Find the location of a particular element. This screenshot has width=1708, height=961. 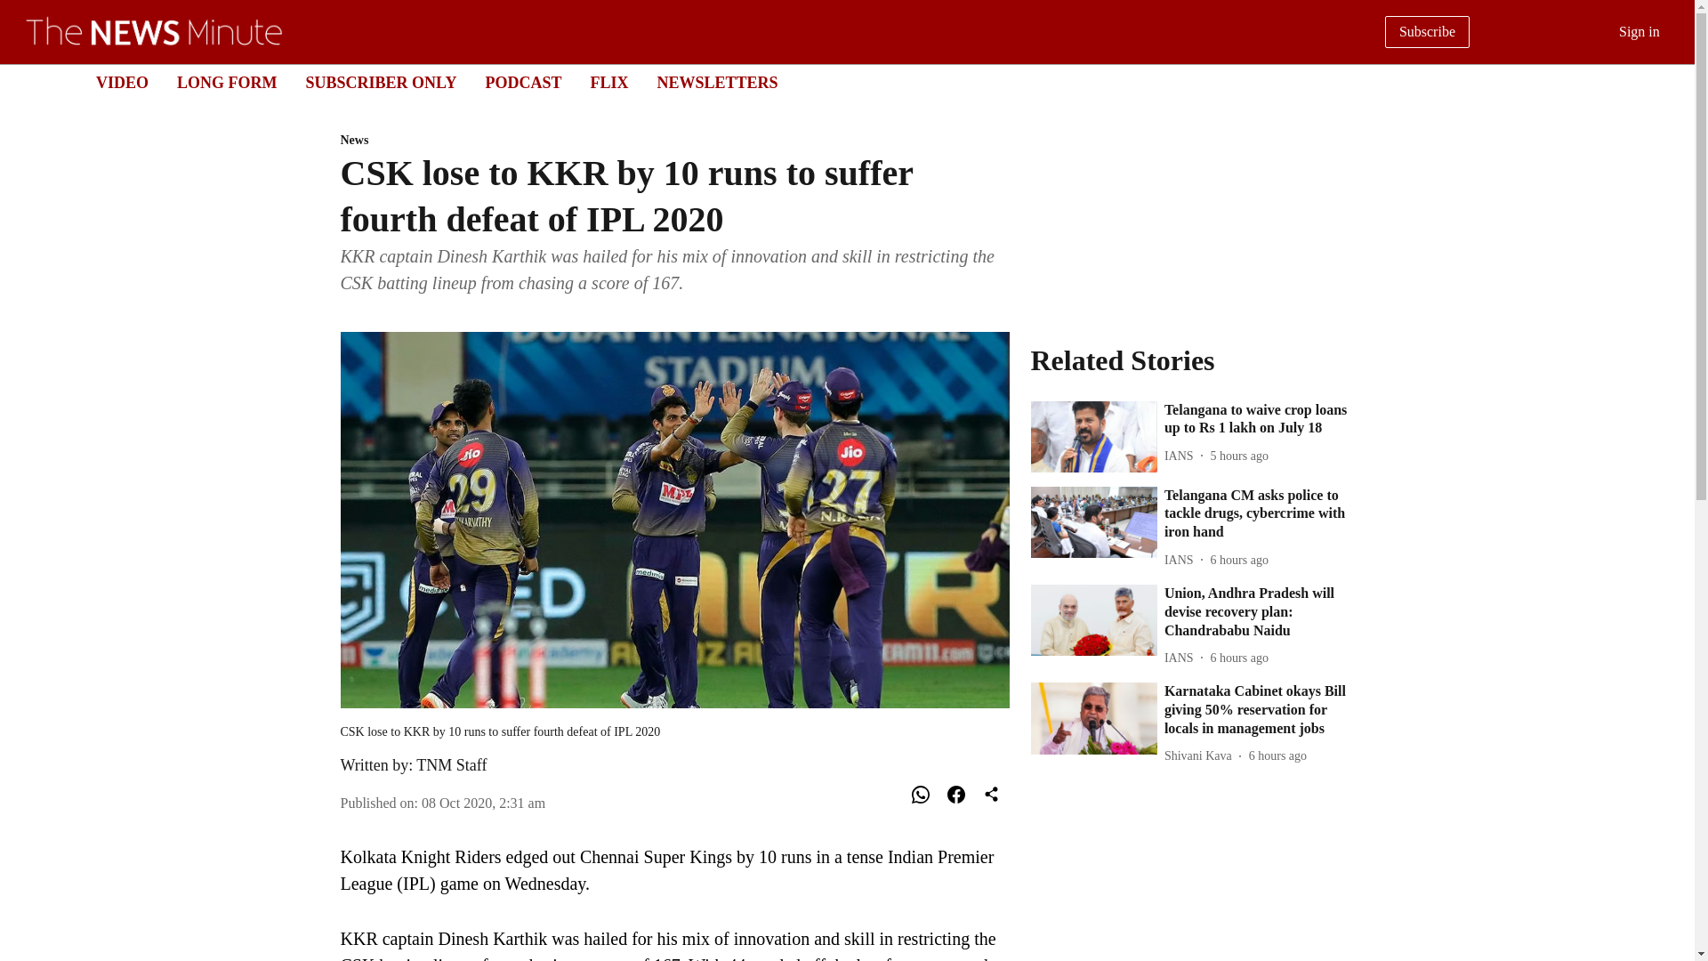

2024-07-17 03:37 is located at coordinates (1240, 658).